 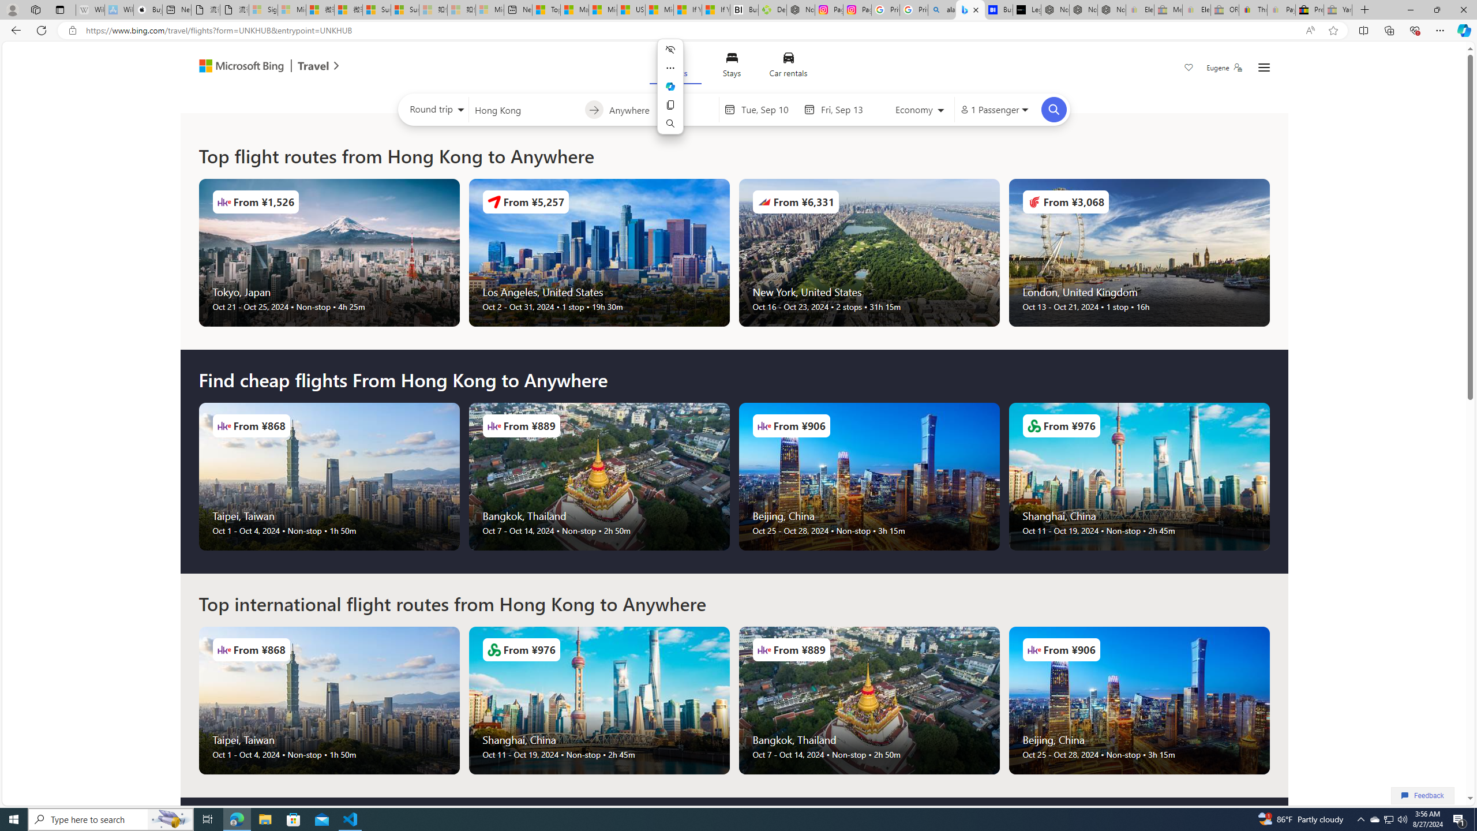 I want to click on Select trip type, so click(x=434, y=112).